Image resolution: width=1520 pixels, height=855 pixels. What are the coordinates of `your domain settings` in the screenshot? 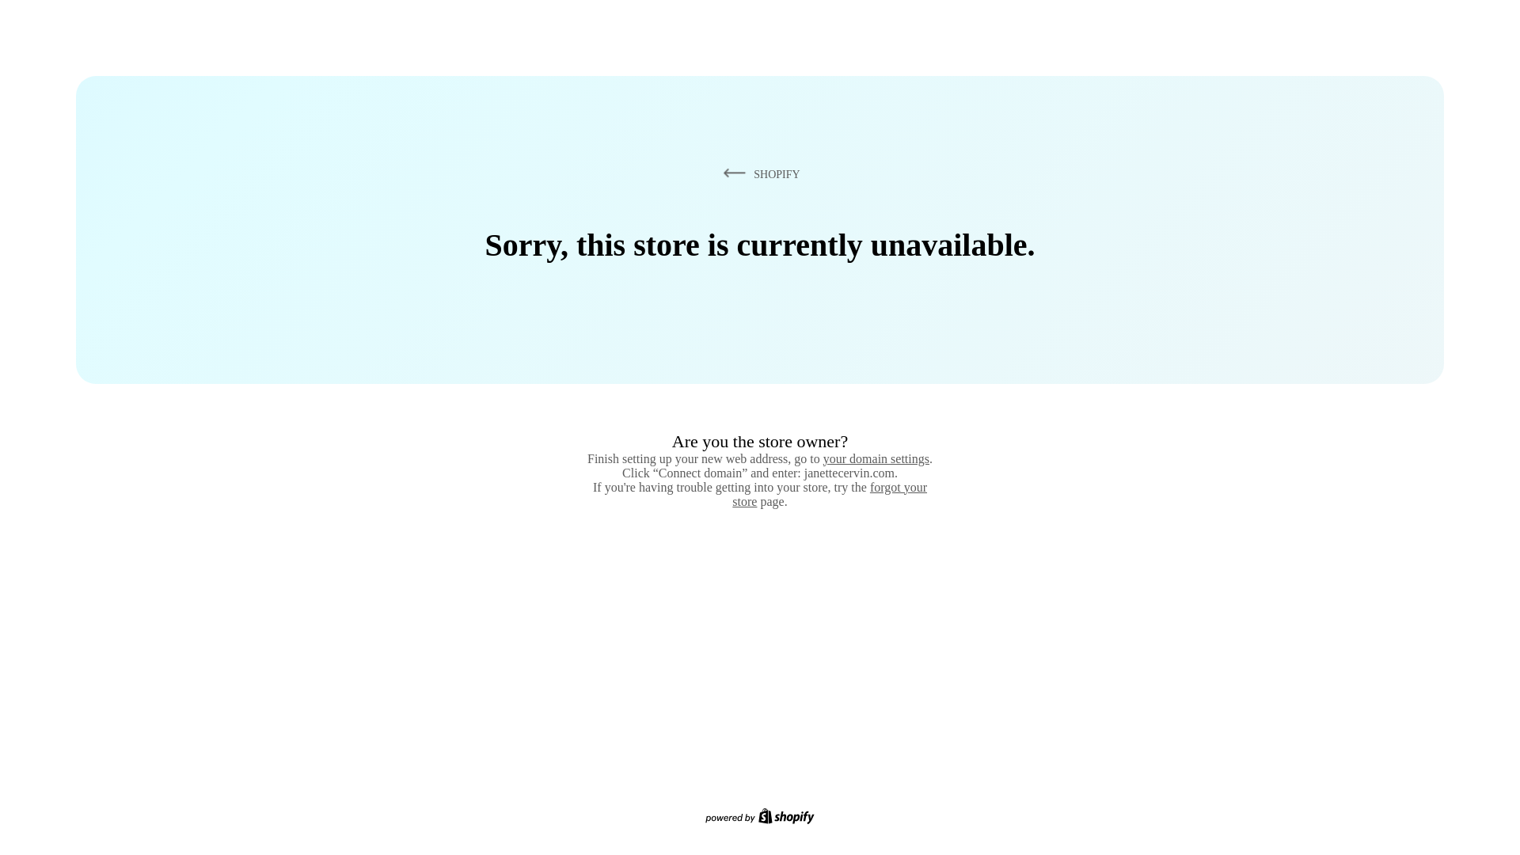 It's located at (876, 458).